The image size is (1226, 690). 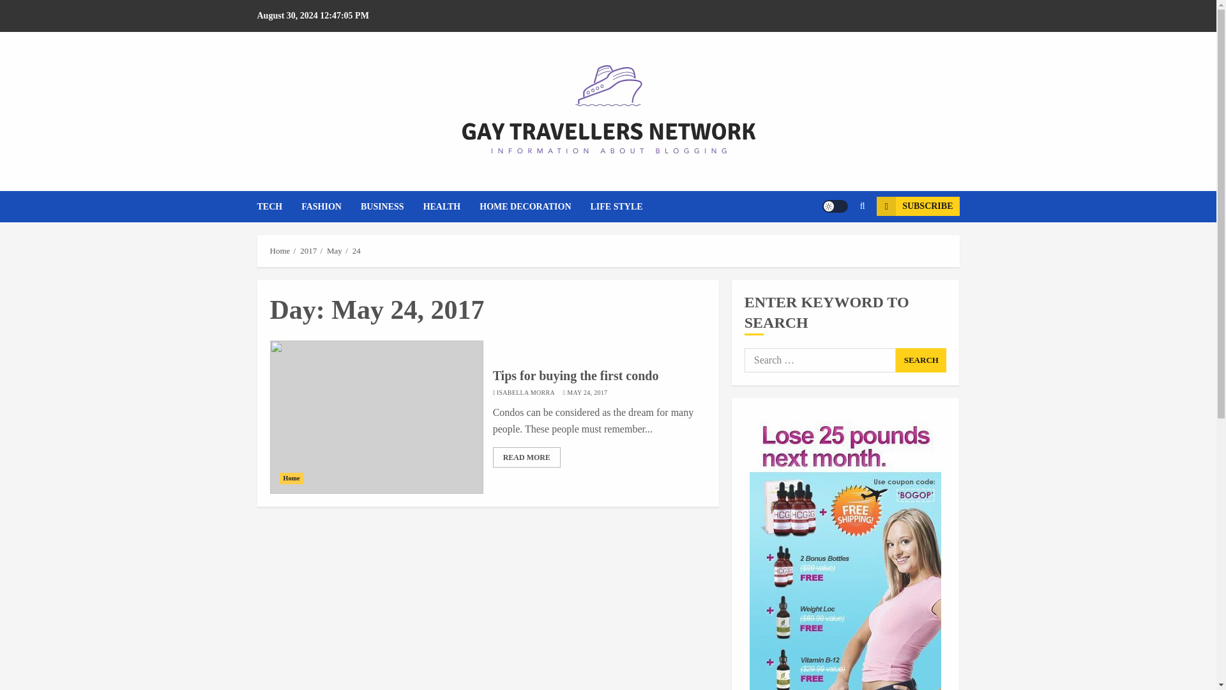 I want to click on FASHION, so click(x=331, y=206).